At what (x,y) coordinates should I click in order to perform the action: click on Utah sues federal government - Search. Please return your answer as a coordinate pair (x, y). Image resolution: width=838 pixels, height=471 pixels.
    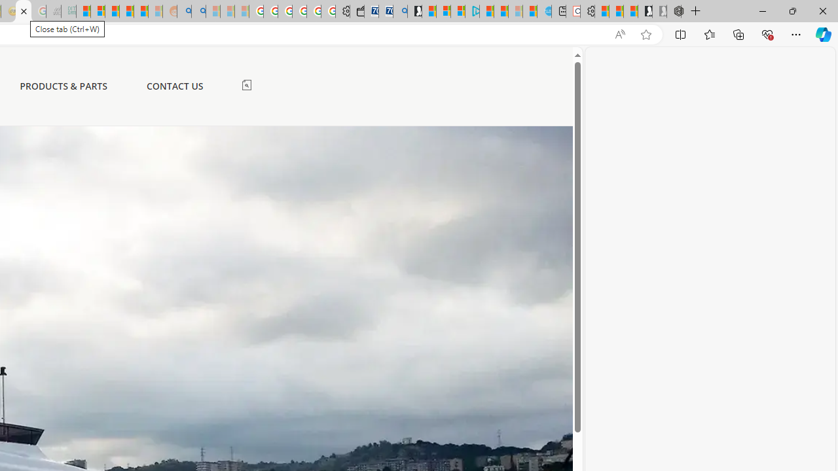
    Looking at the image, I should click on (198, 12).